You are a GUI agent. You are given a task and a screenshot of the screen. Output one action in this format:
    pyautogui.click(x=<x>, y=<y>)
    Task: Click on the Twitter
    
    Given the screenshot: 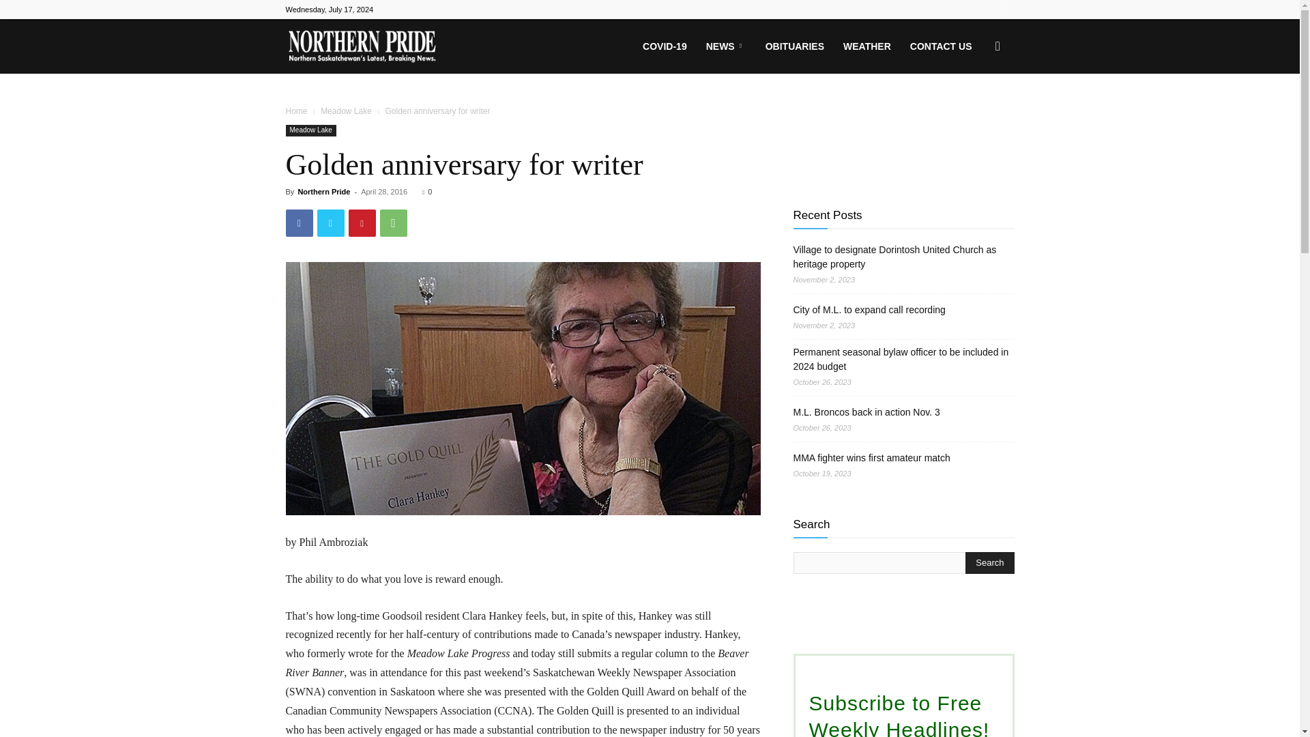 What is the action you would take?
    pyautogui.click(x=330, y=222)
    